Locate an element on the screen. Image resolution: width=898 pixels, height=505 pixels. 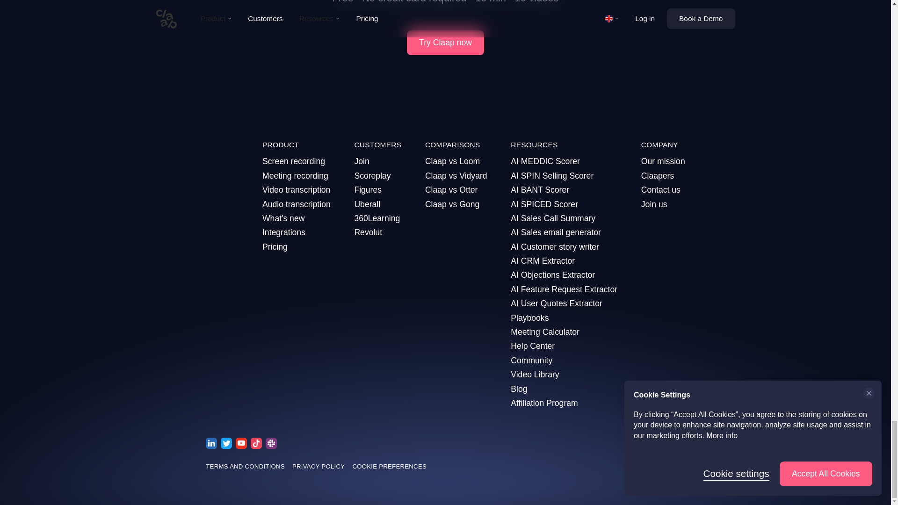
Pricing is located at coordinates (296, 247).